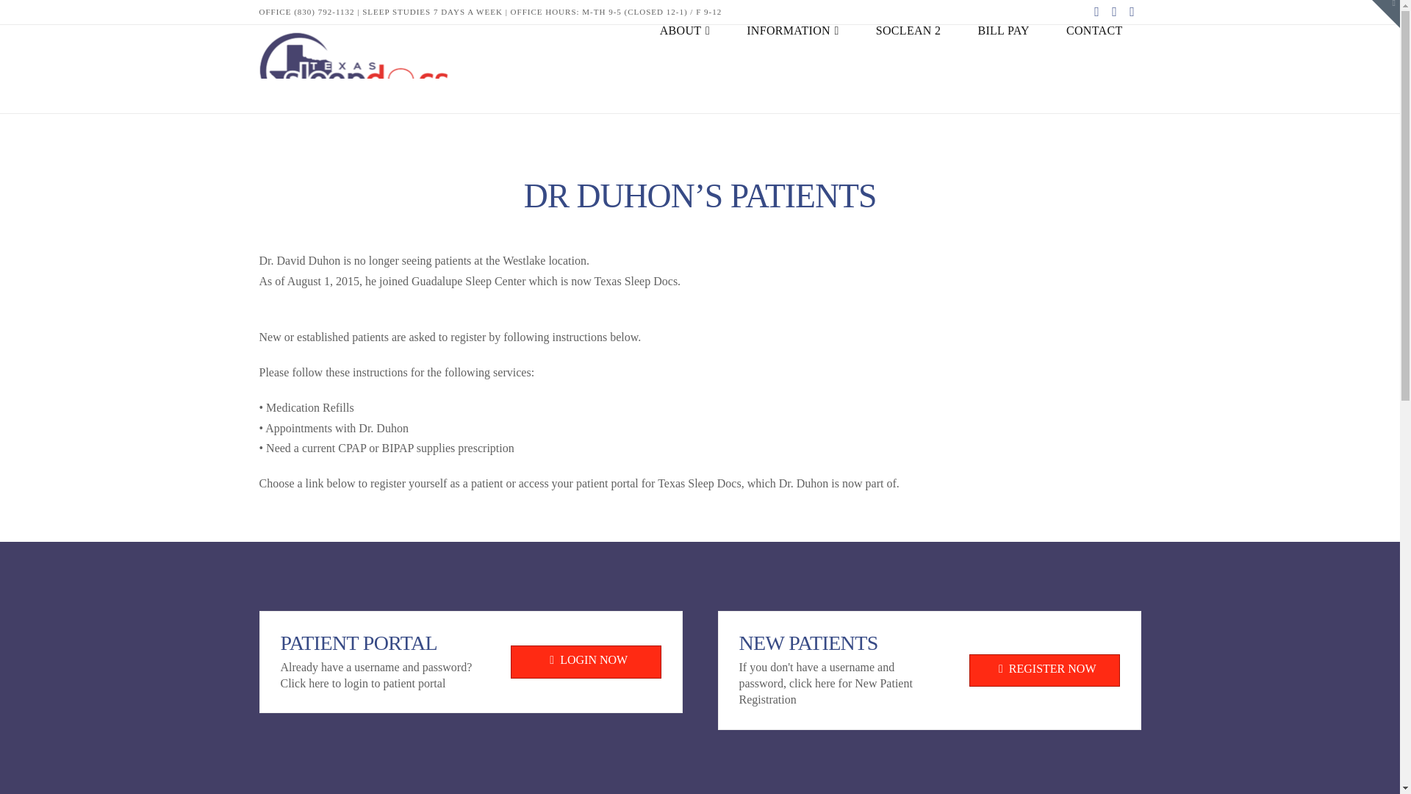 This screenshot has width=1411, height=794. I want to click on INFORMATION, so click(792, 69).